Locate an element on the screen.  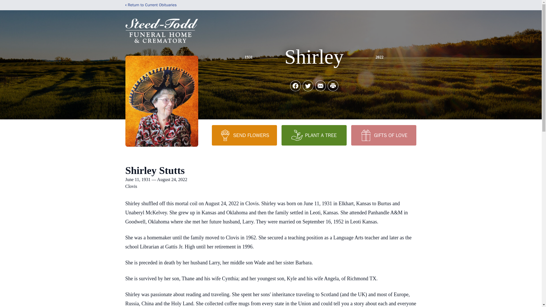
PLANT A TREE is located at coordinates (314, 135).